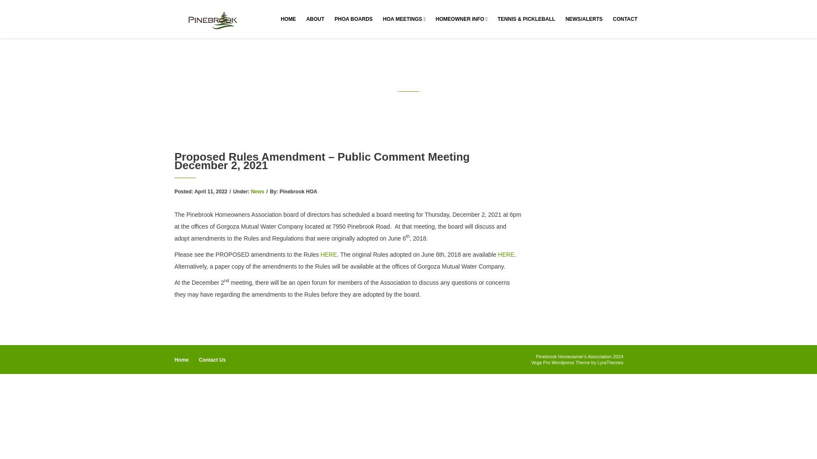  Describe the element at coordinates (404, 19) in the screenshot. I see `HOA MEETINGS` at that location.